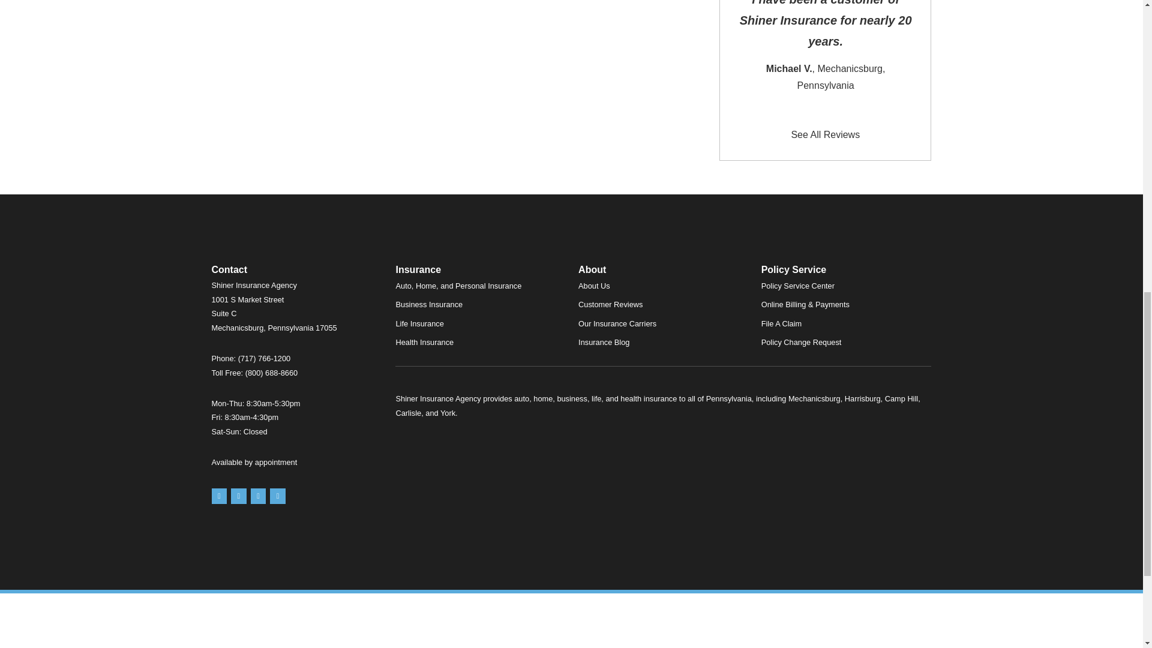 Image resolution: width=1152 pixels, height=648 pixels. I want to click on Google Maps, so click(218, 496).